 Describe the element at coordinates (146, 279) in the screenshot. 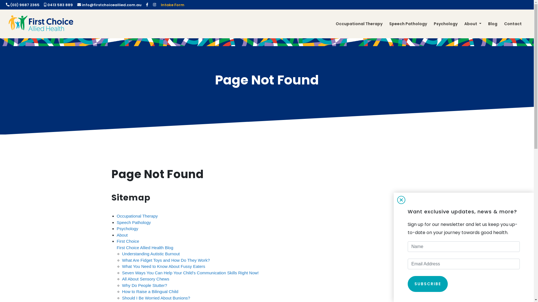

I see `All About Sensory Chews` at that location.